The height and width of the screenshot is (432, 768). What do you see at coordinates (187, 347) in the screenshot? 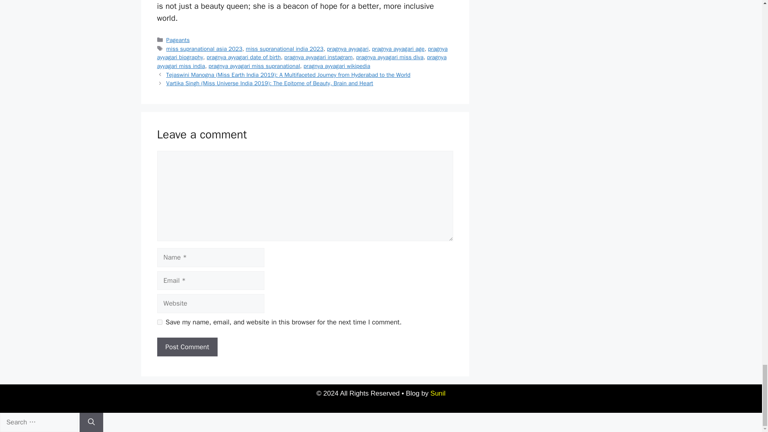
I see `Post Comment` at bounding box center [187, 347].